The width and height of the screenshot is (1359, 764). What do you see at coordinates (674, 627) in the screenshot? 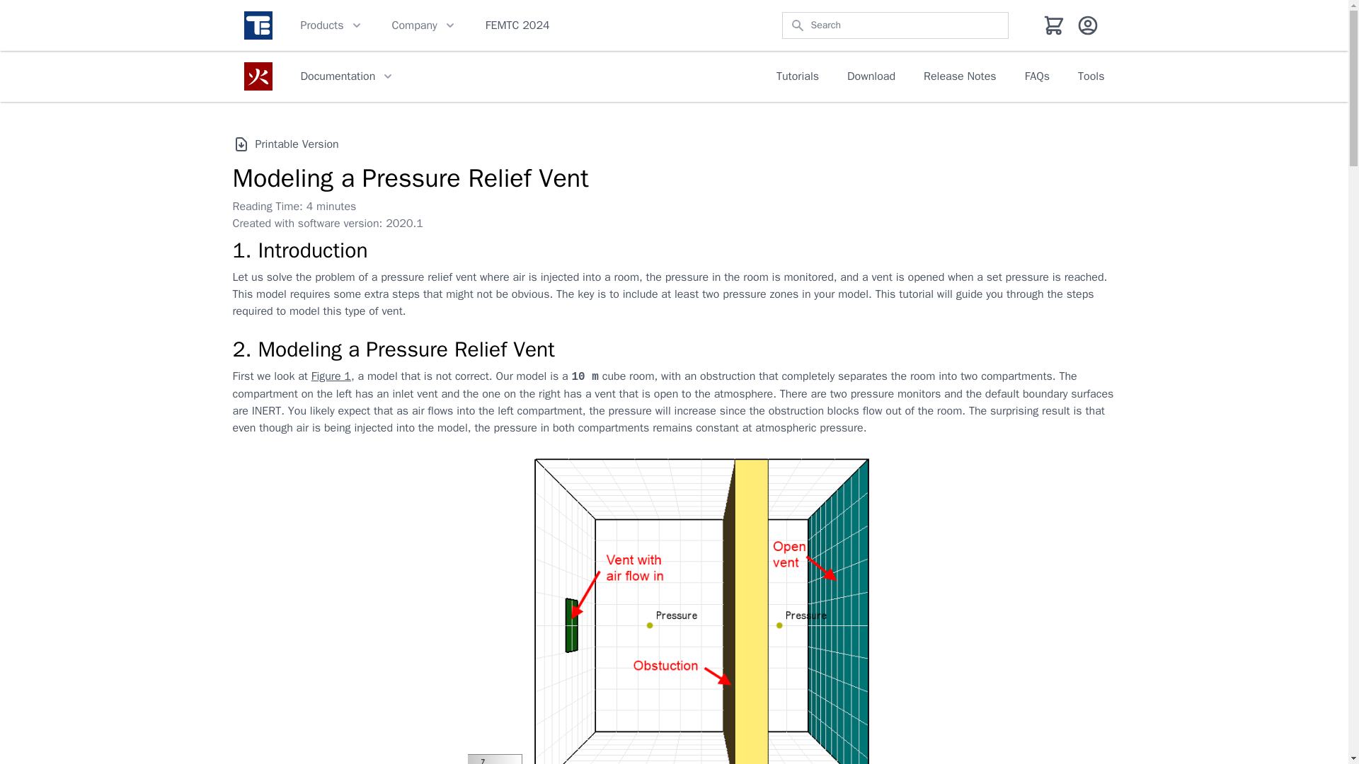
I see `Open the image in full size` at bounding box center [674, 627].